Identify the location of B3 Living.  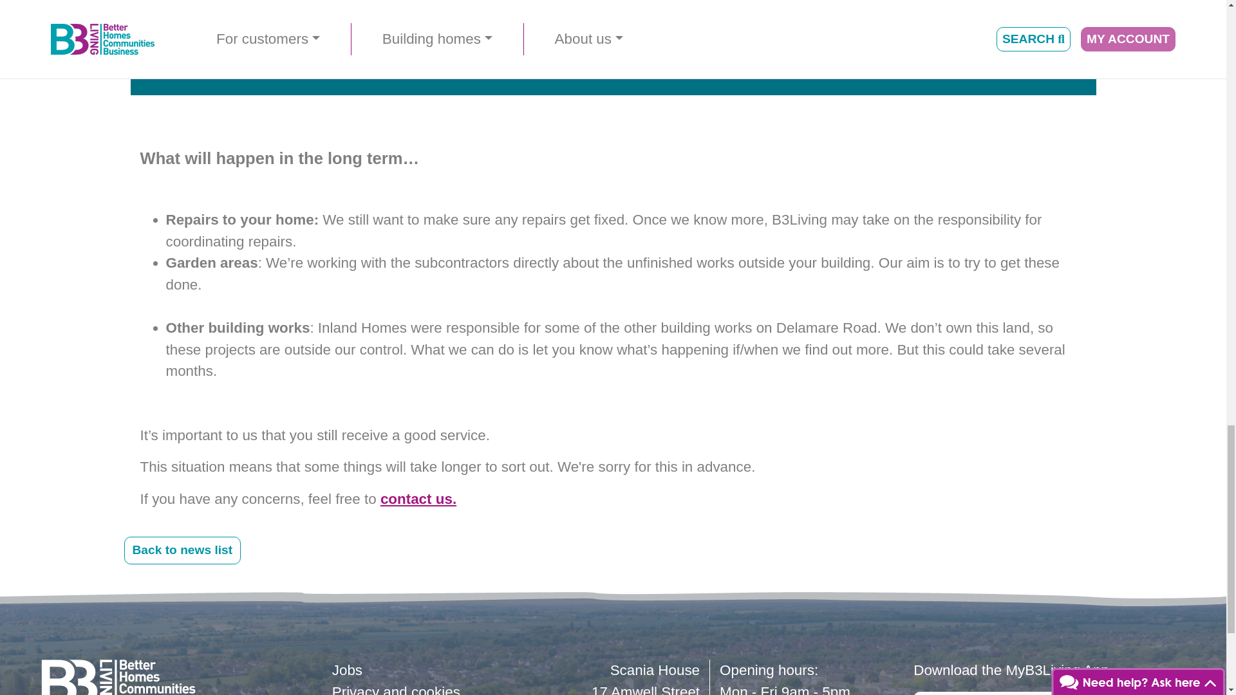
(118, 677).